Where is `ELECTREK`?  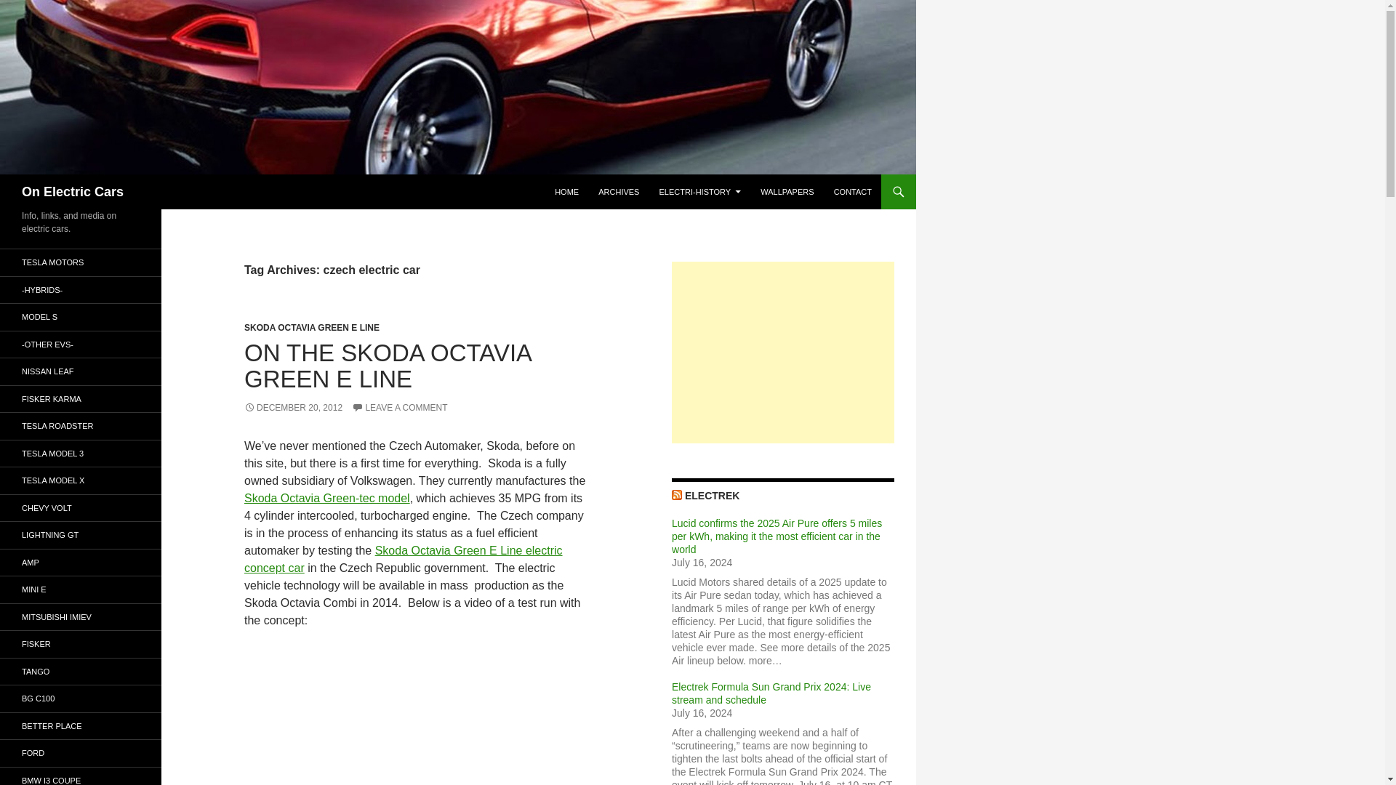 ELECTREK is located at coordinates (713, 496).